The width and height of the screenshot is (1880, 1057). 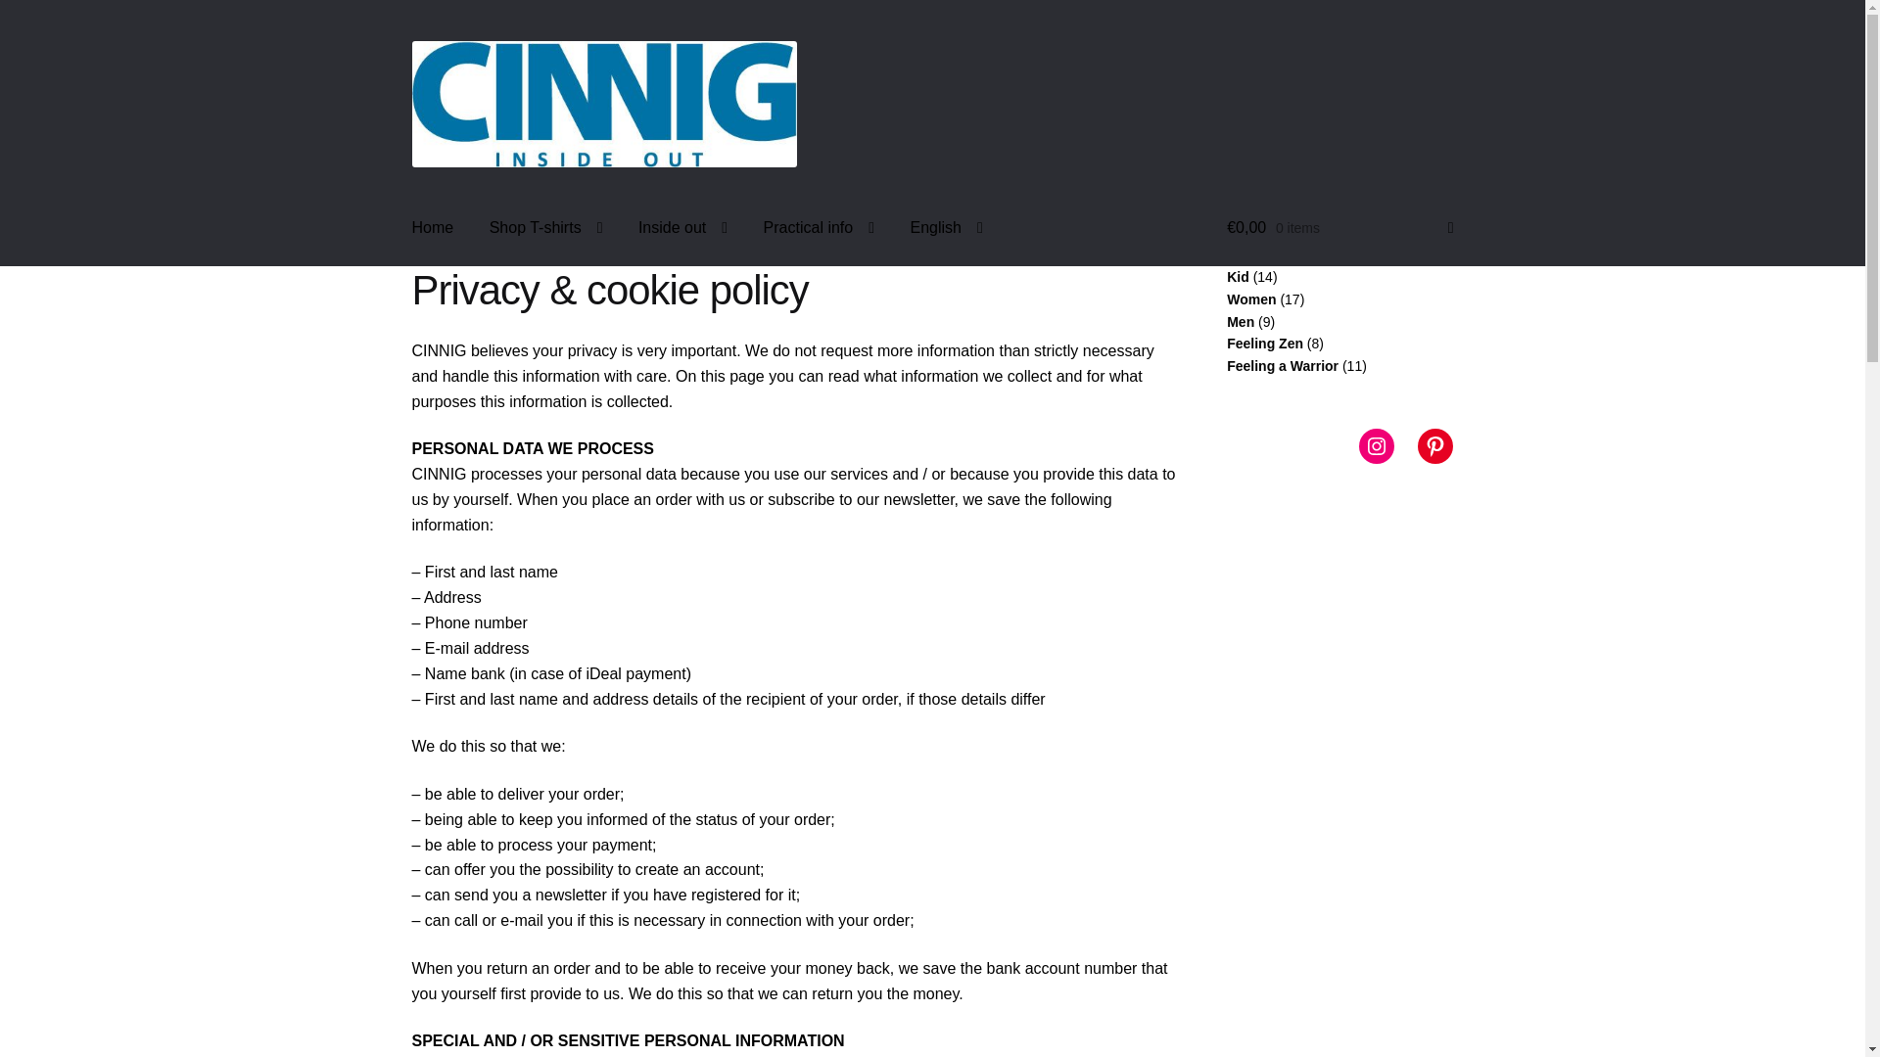 What do you see at coordinates (1339, 228) in the screenshot?
I see `View your shopping basket` at bounding box center [1339, 228].